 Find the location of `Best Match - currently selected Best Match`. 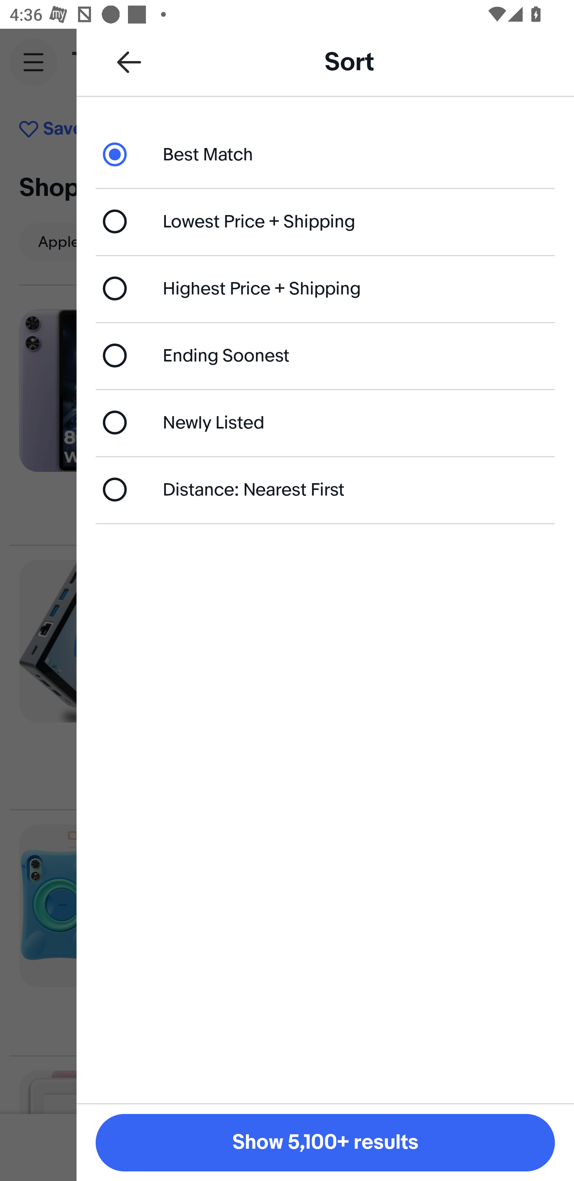

Best Match - currently selected Best Match is located at coordinates (325, 154).